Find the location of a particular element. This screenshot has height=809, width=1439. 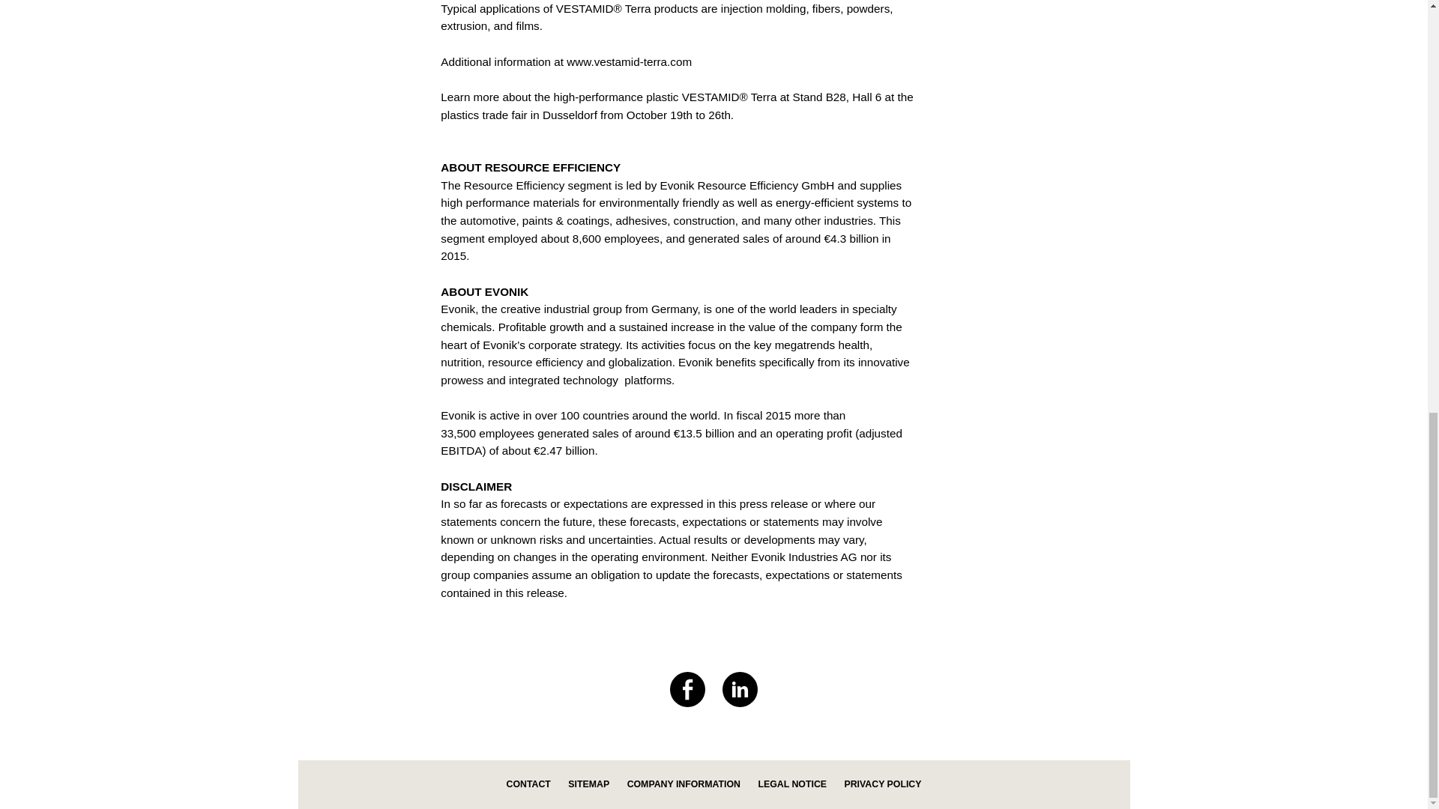

Contact is located at coordinates (528, 784).